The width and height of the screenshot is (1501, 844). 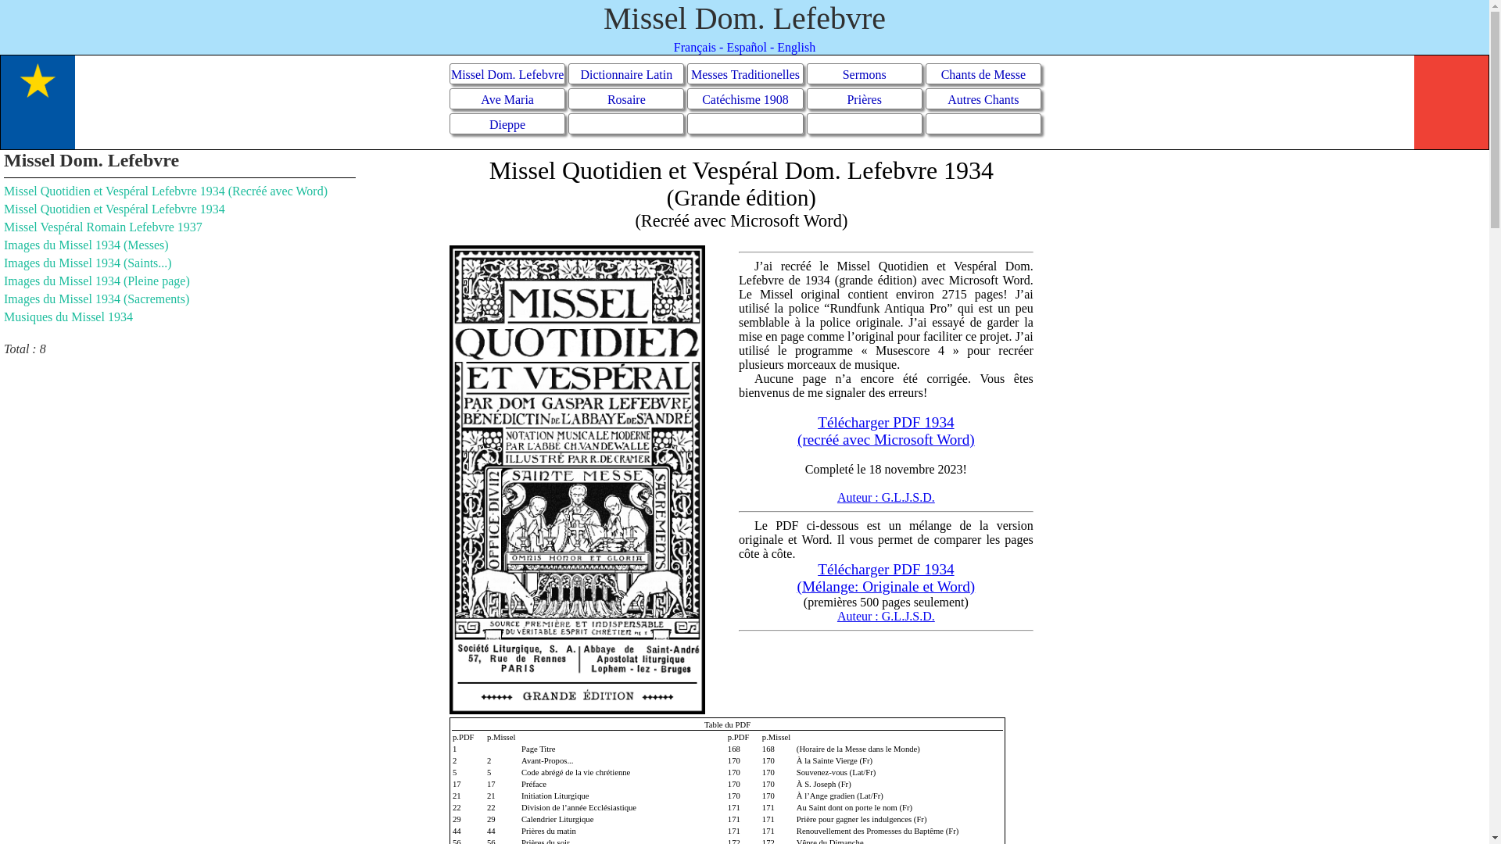 What do you see at coordinates (97, 281) in the screenshot?
I see `Images du Missel 1934 (Pleine page)` at bounding box center [97, 281].